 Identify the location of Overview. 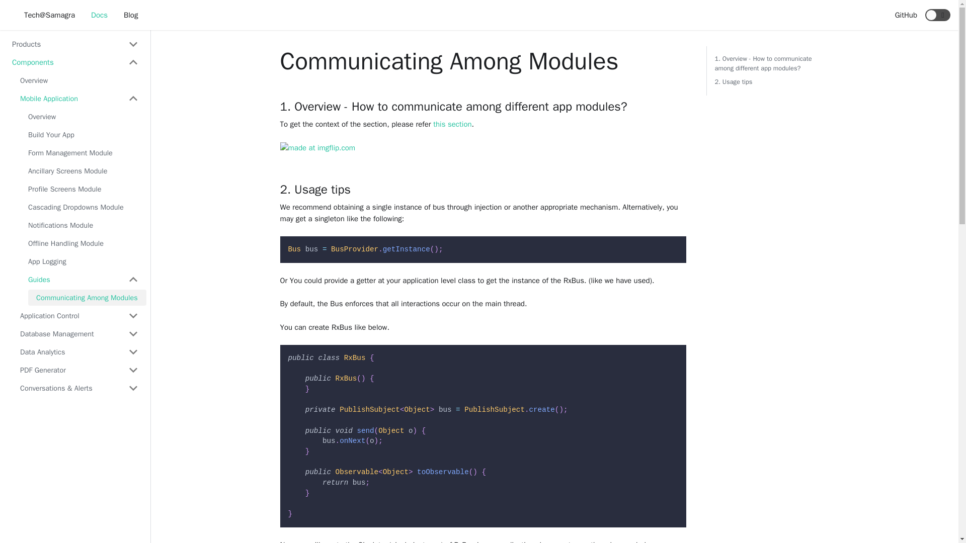
(84, 117).